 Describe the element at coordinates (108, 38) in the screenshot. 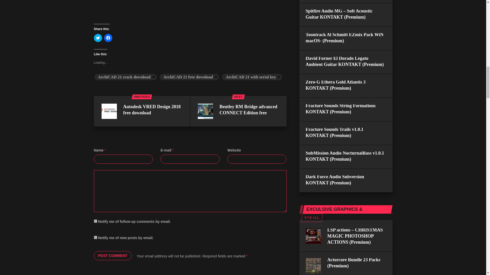

I see `Click to share on Facebook` at that location.